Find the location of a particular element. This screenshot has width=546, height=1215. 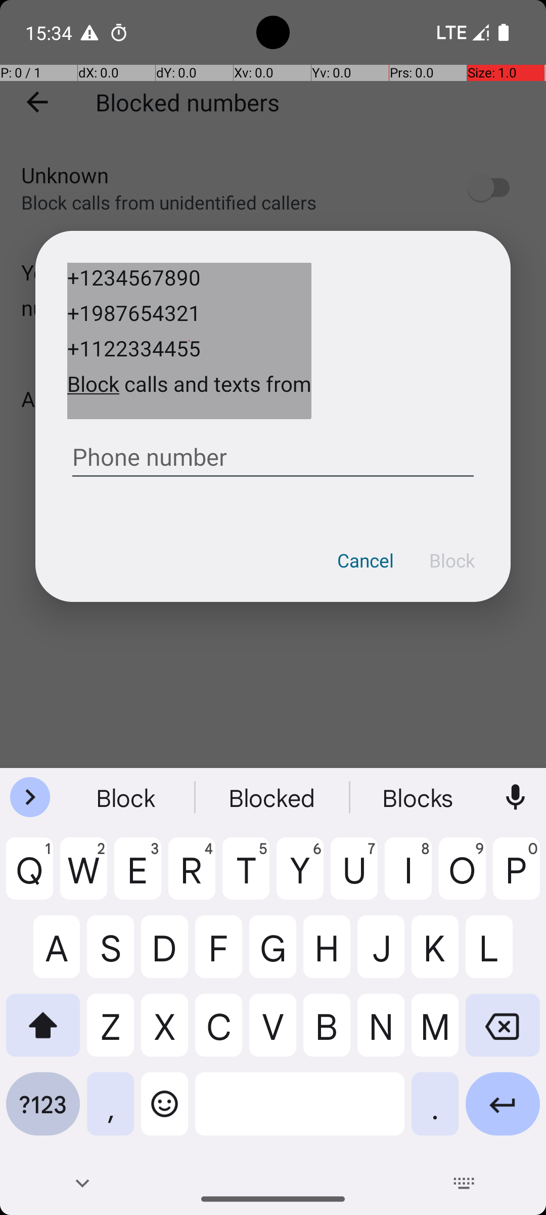

Phone number is located at coordinates (273, 453).